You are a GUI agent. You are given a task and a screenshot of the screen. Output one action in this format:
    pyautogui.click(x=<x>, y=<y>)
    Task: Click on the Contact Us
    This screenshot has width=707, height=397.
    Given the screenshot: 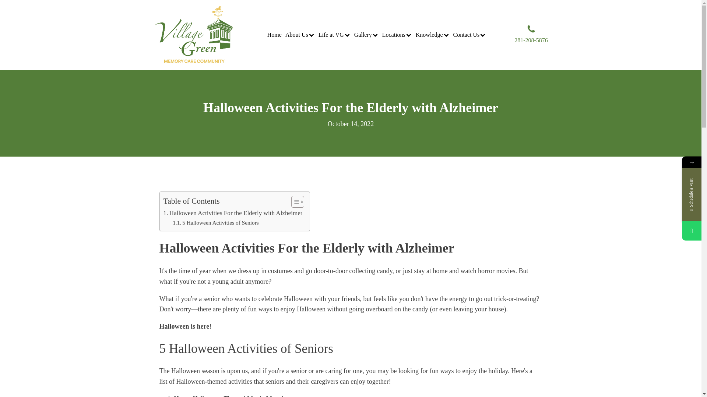 What is the action you would take?
    pyautogui.click(x=469, y=35)
    